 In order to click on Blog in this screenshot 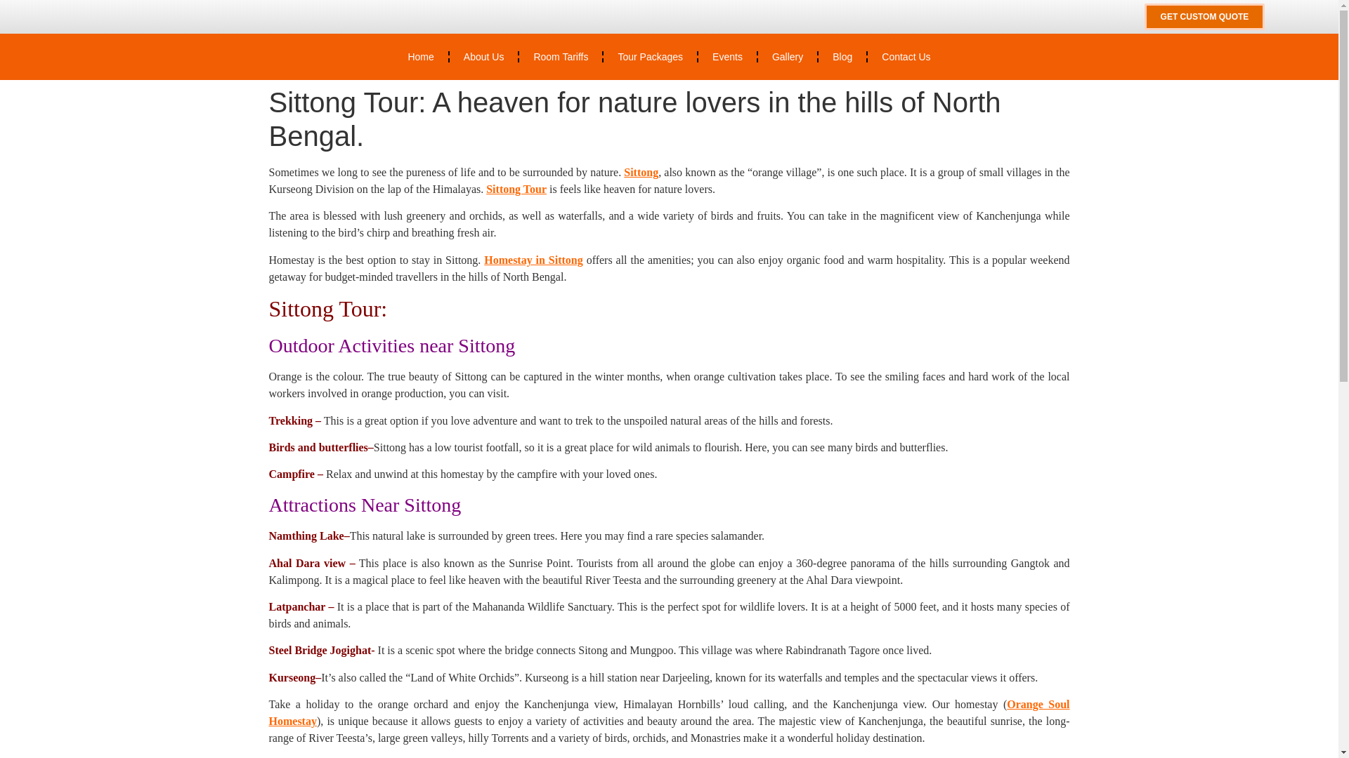, I will do `click(842, 56)`.